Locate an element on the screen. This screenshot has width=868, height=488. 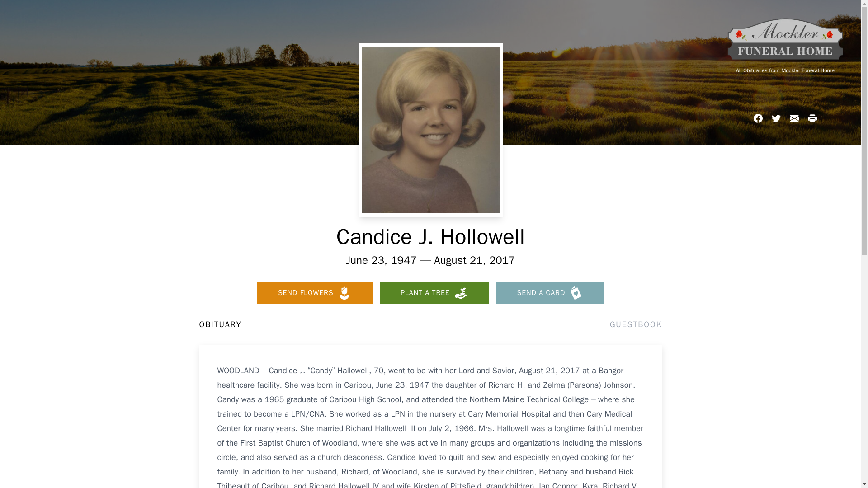
OBITUARY is located at coordinates (220, 324).